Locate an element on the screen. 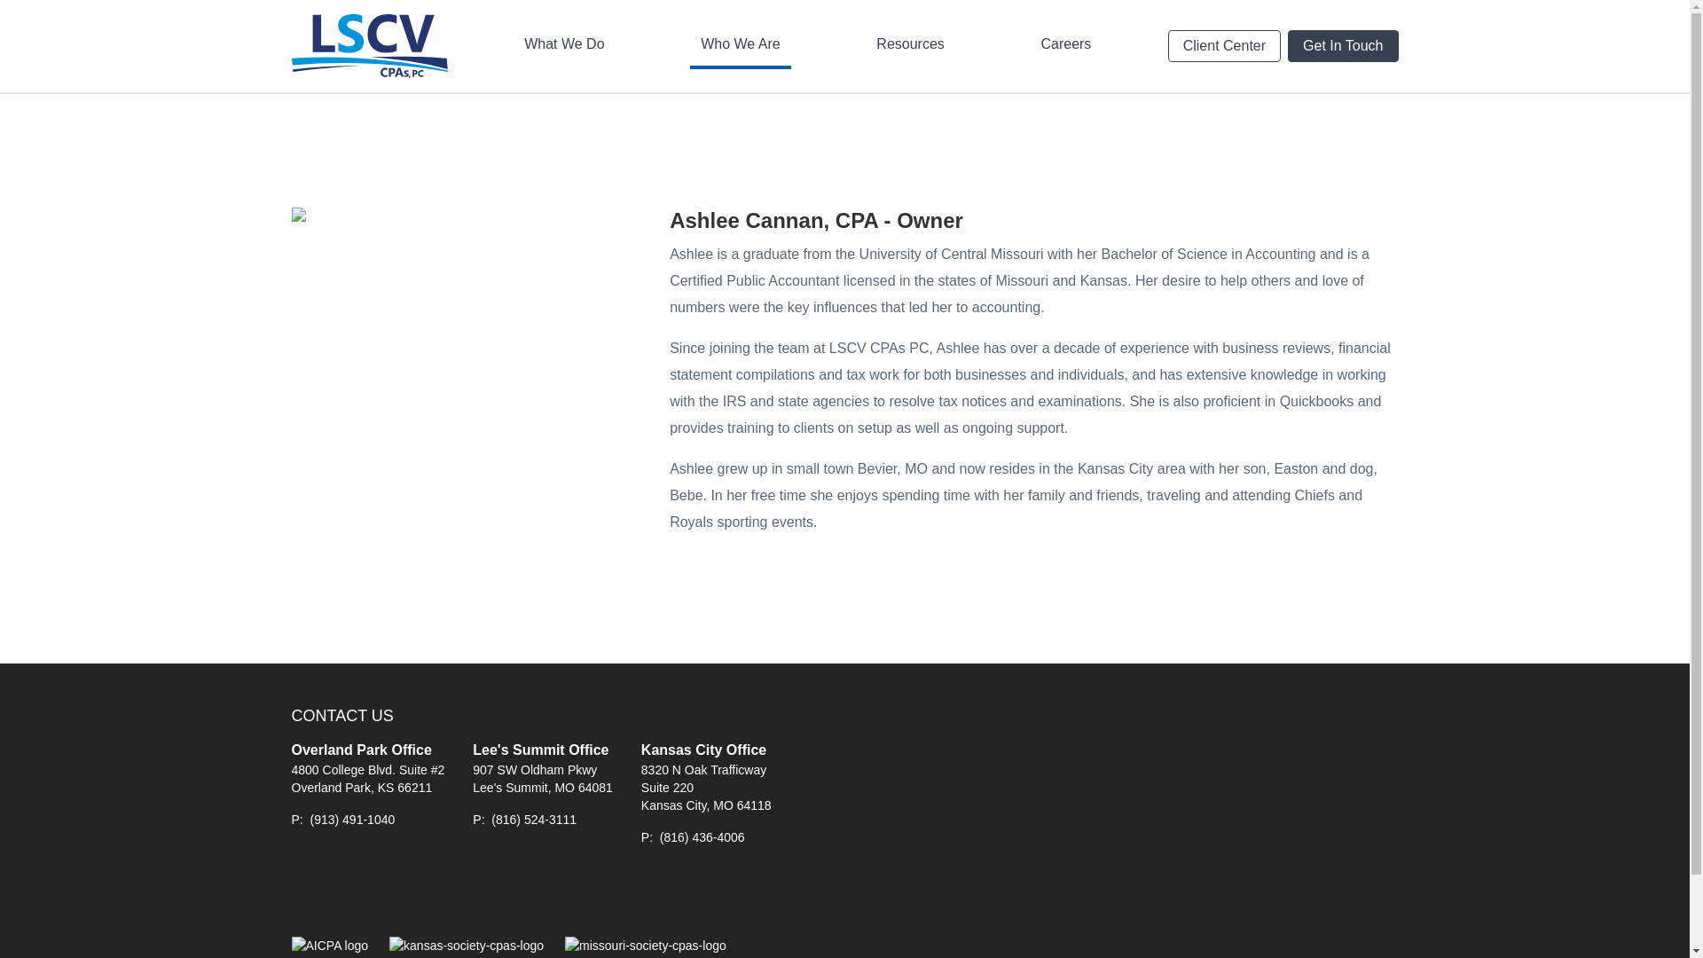 The height and width of the screenshot is (958, 1703). Learn more about Missouri Society of CPAs is located at coordinates (1002, 23).